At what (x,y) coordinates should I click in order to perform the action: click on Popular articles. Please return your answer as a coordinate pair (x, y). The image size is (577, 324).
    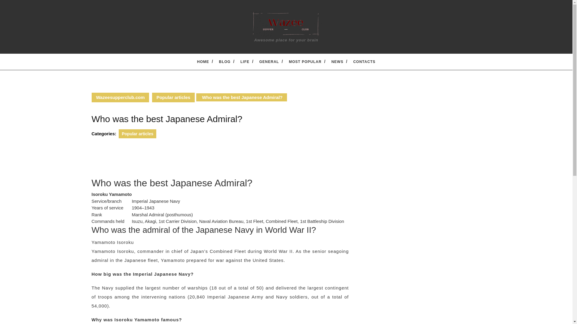
    Looking at the image, I should click on (138, 134).